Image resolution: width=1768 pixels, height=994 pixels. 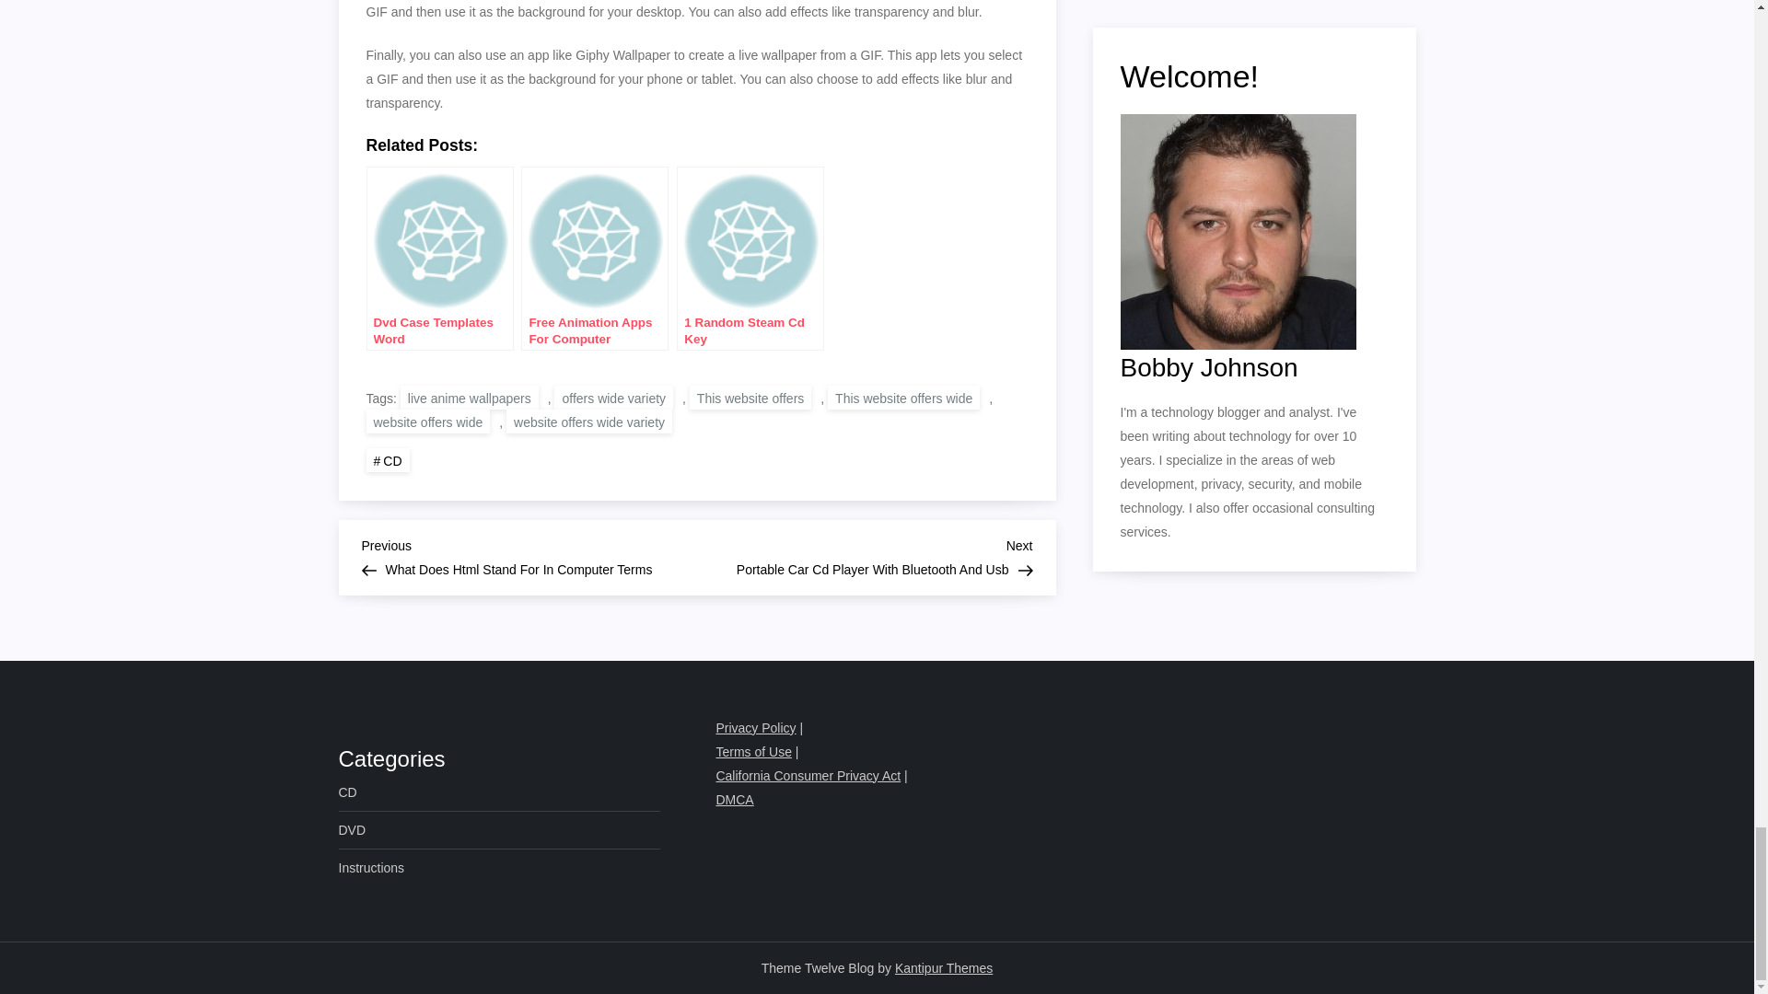 I want to click on This website offers wide, so click(x=902, y=398).